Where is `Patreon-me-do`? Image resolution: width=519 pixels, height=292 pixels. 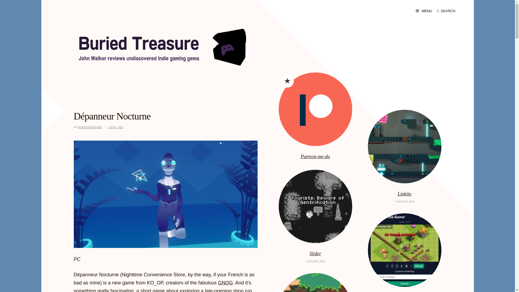 Patreon-me-do is located at coordinates (315, 156).